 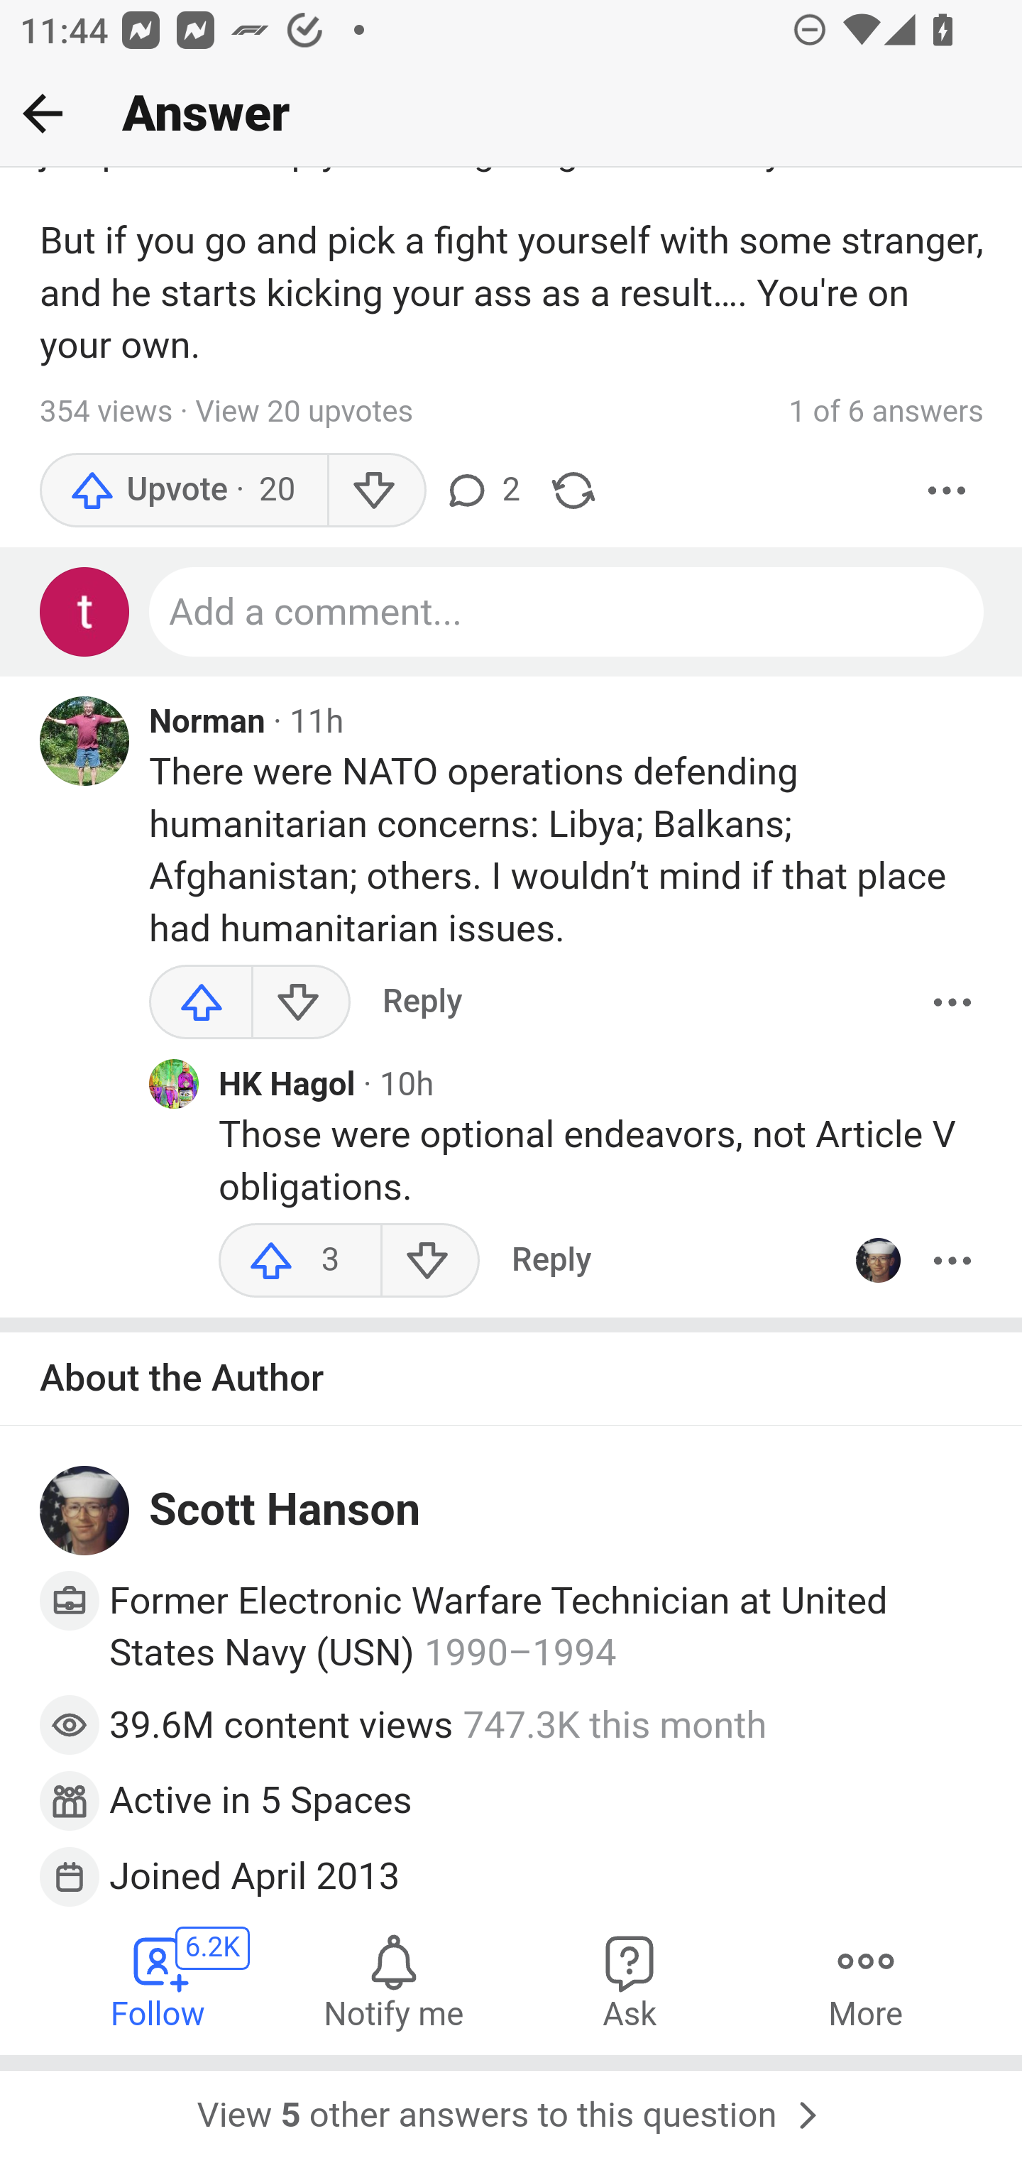 What do you see at coordinates (481, 491) in the screenshot?
I see `2 comments` at bounding box center [481, 491].